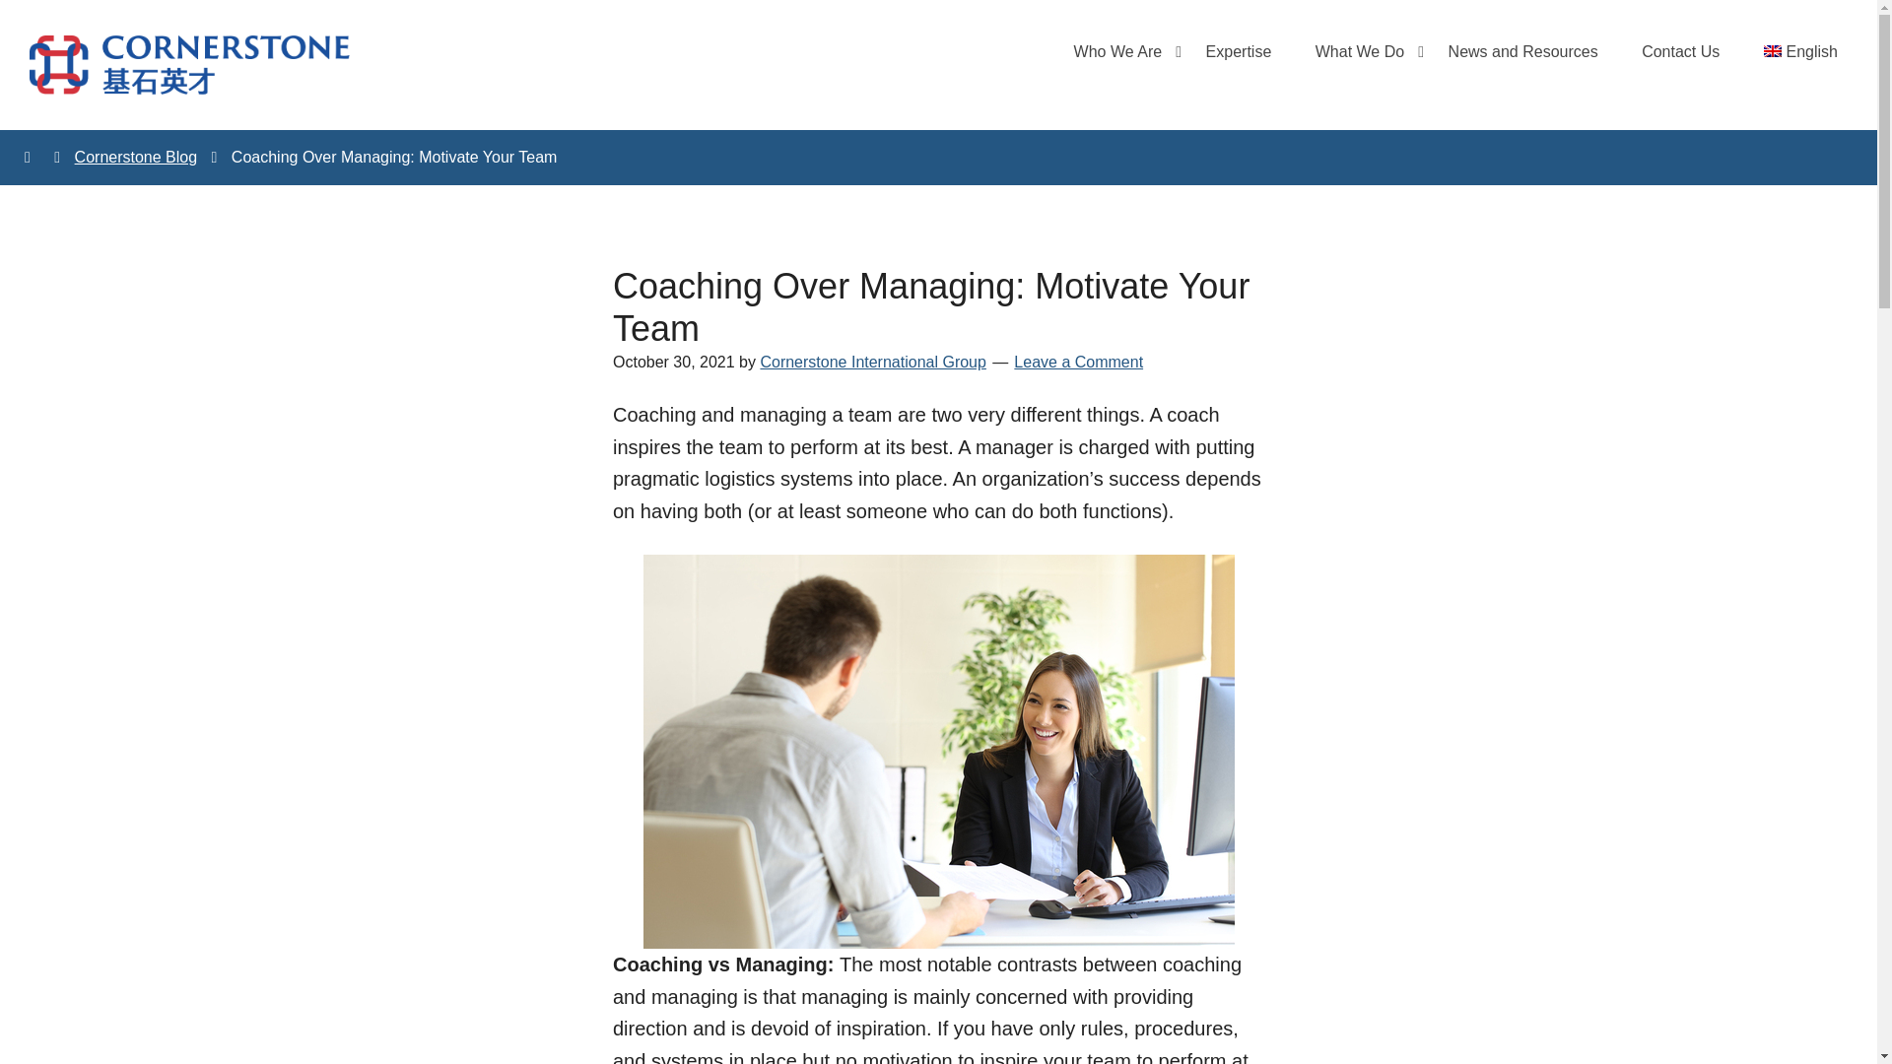 The image size is (1892, 1064). Describe the element at coordinates (189, 65) in the screenshot. I see `Cornerstone China` at that location.